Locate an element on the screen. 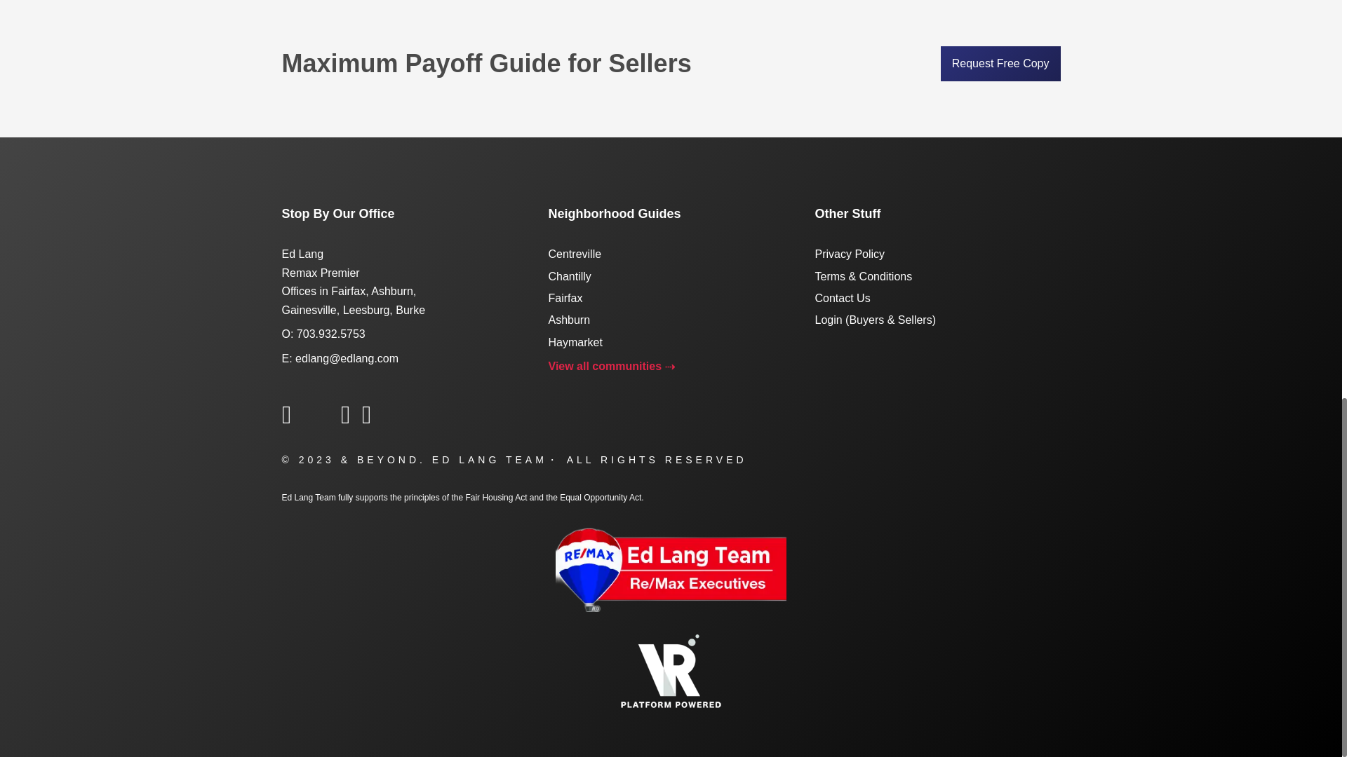  703.932.5753 is located at coordinates (330, 334).